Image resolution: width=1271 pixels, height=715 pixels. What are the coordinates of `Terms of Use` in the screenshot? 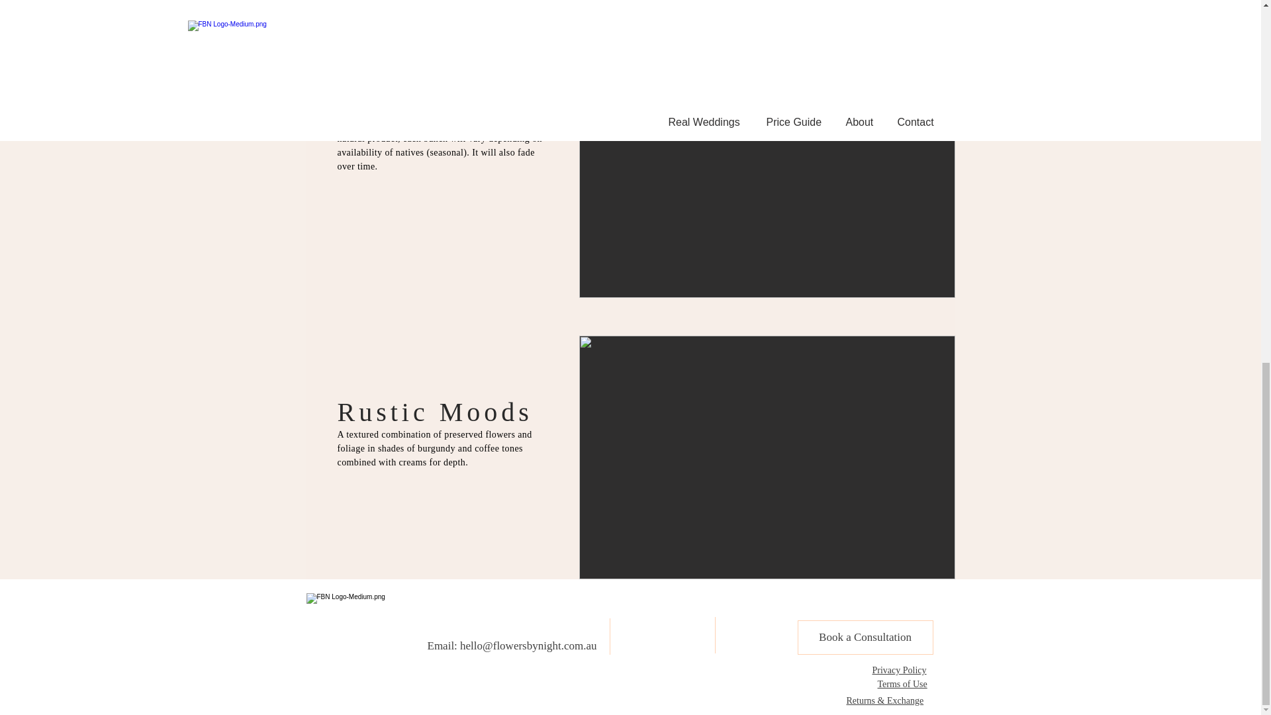 It's located at (903, 685).